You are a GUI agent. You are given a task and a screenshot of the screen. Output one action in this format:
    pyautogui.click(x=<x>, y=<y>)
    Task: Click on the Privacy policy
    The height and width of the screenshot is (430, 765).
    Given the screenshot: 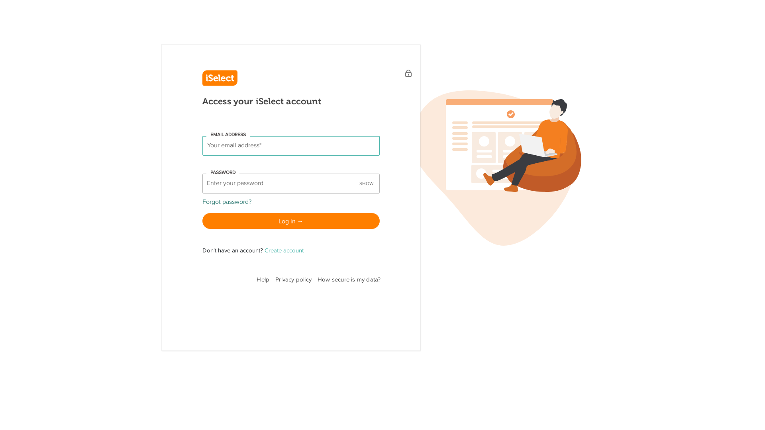 What is the action you would take?
    pyautogui.click(x=296, y=279)
    